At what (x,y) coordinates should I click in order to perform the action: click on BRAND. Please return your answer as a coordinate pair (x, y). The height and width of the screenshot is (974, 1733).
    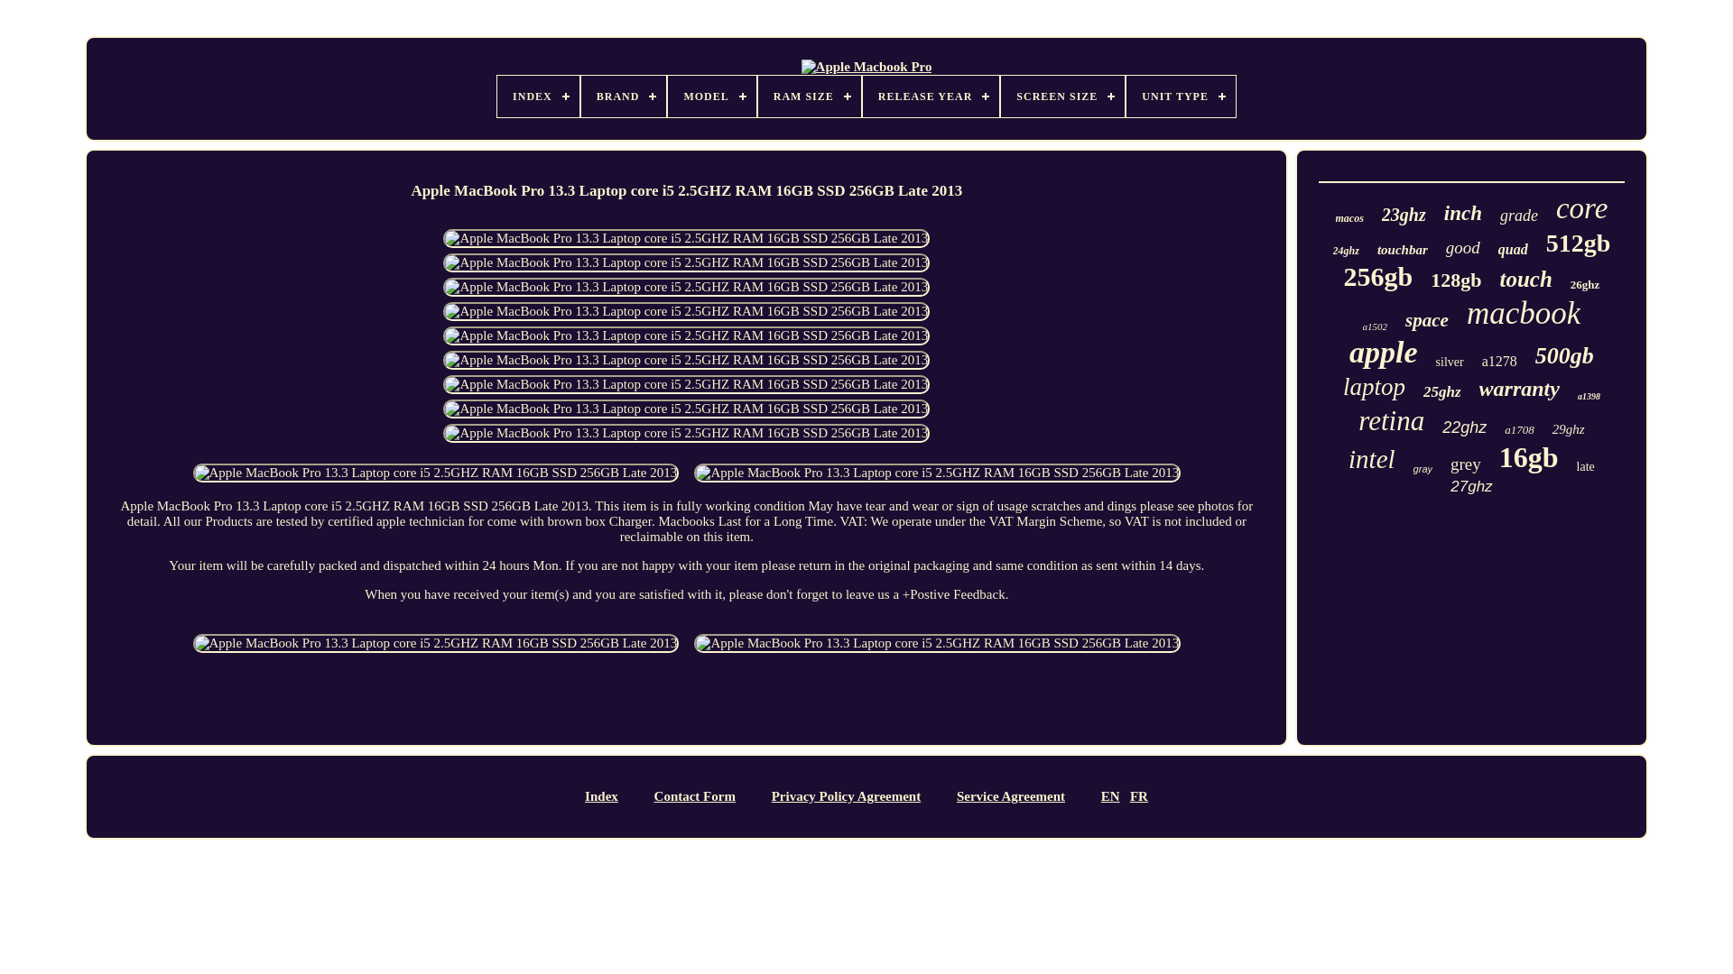
    Looking at the image, I should click on (624, 96).